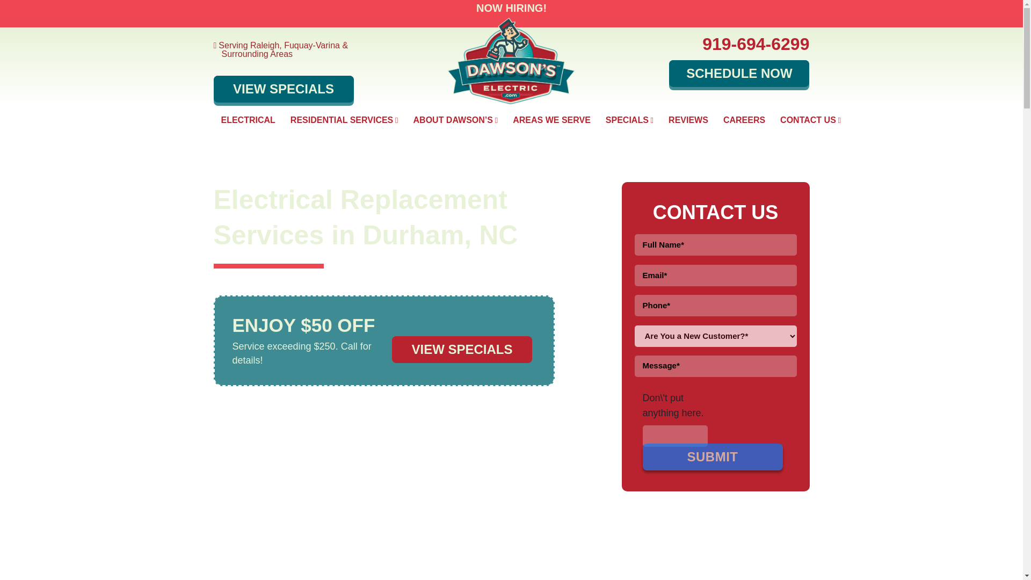 This screenshot has width=1031, height=580. Describe the element at coordinates (248, 120) in the screenshot. I see `ELECTRICAL` at that location.